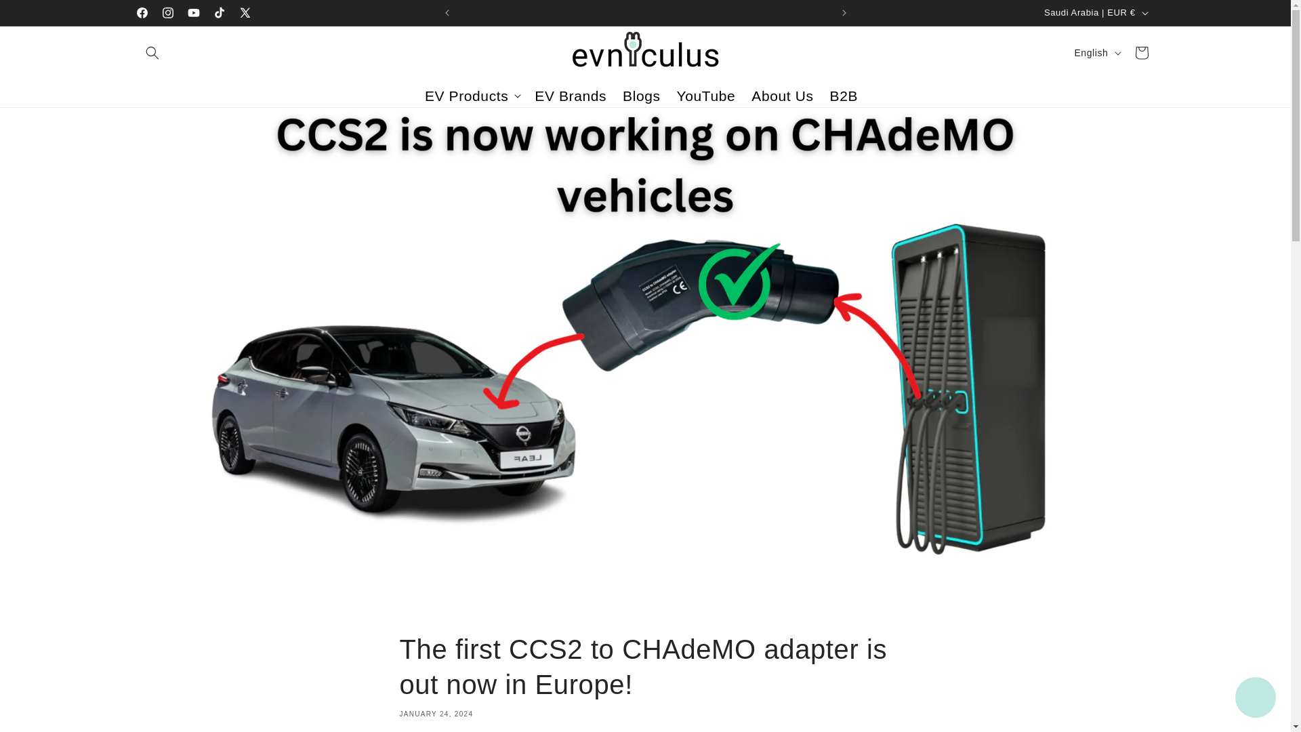 The width and height of the screenshot is (1301, 732). What do you see at coordinates (571, 96) in the screenshot?
I see `EV Brands` at bounding box center [571, 96].